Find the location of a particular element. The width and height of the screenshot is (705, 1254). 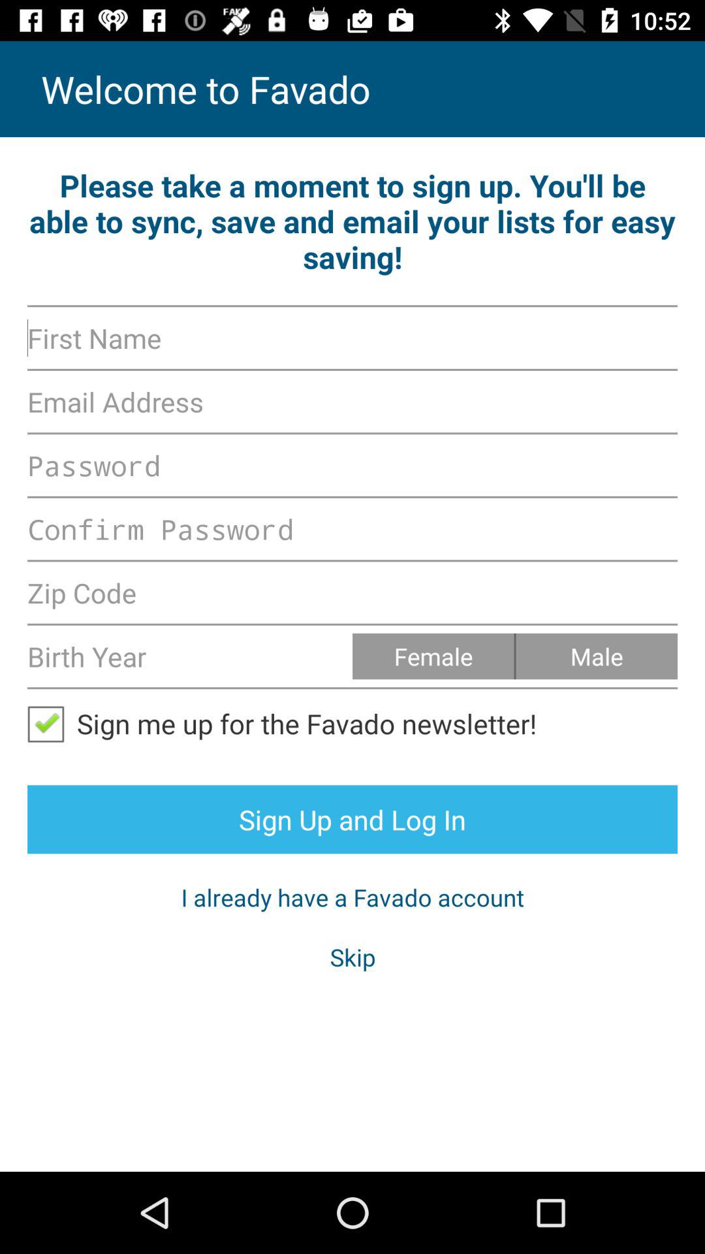

enter zipcode is located at coordinates (352, 592).